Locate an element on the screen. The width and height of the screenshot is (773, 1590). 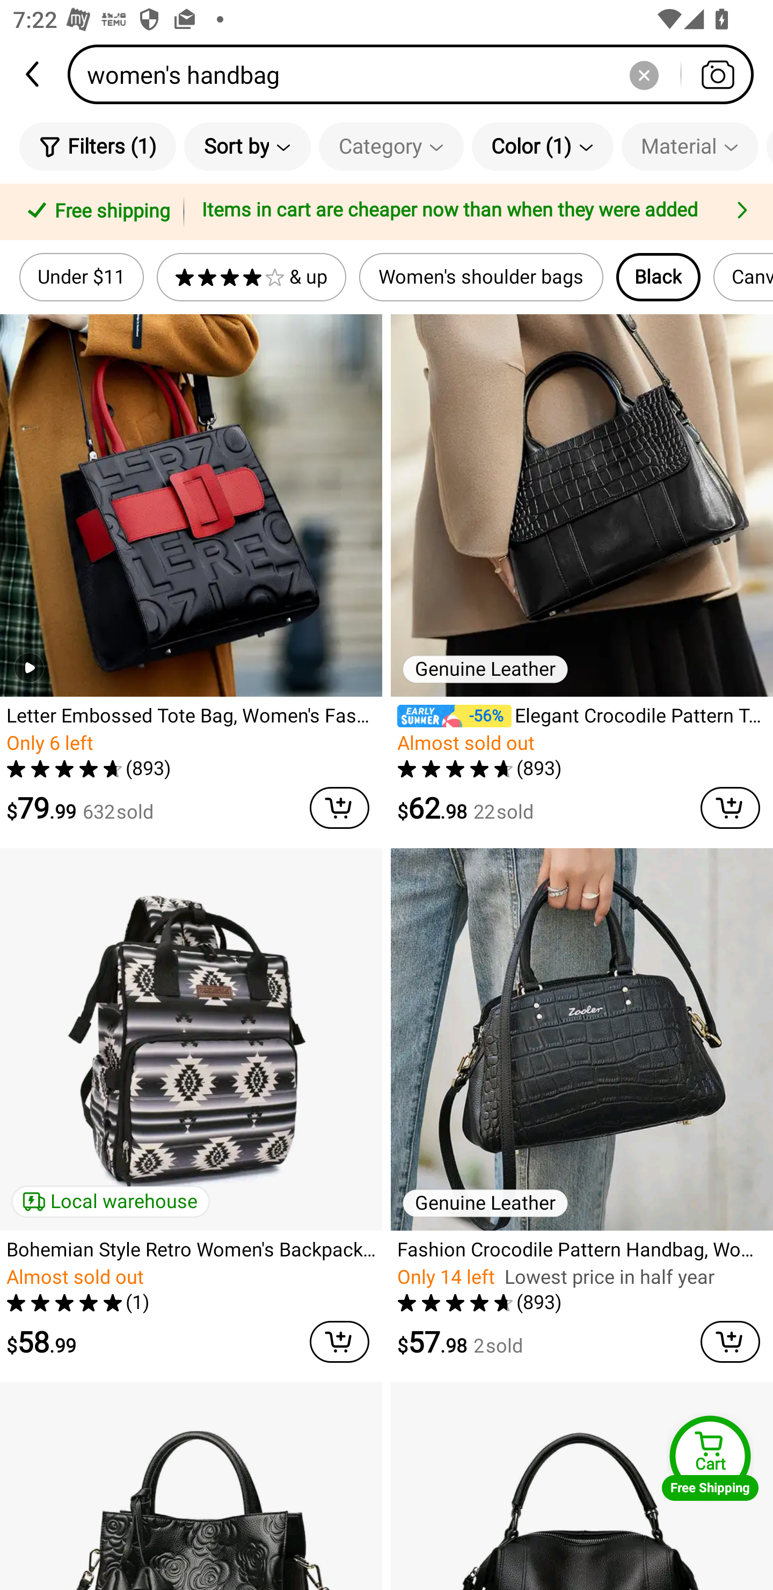
women's handbag is located at coordinates (417, 74).